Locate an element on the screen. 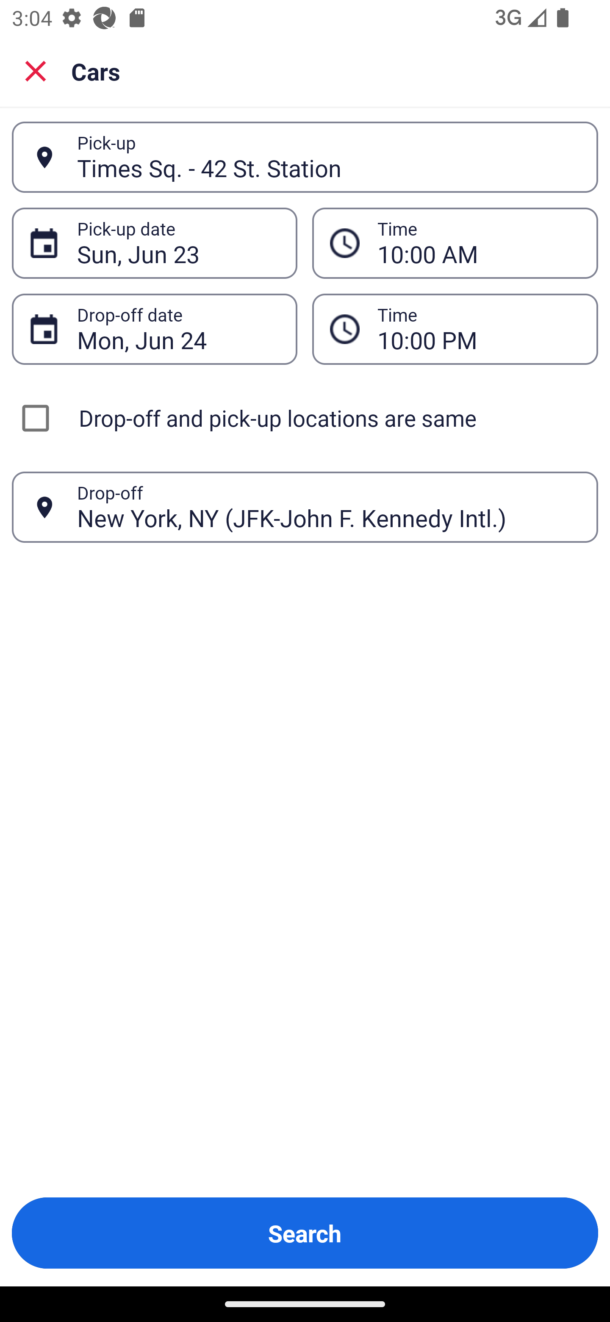 This screenshot has width=610, height=1322. Sun, Jun 23 Pick-up date is located at coordinates (154, 243).